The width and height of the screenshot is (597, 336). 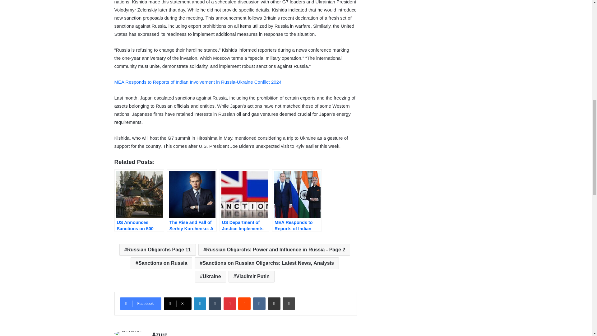 I want to click on Facebook, so click(x=141, y=303).